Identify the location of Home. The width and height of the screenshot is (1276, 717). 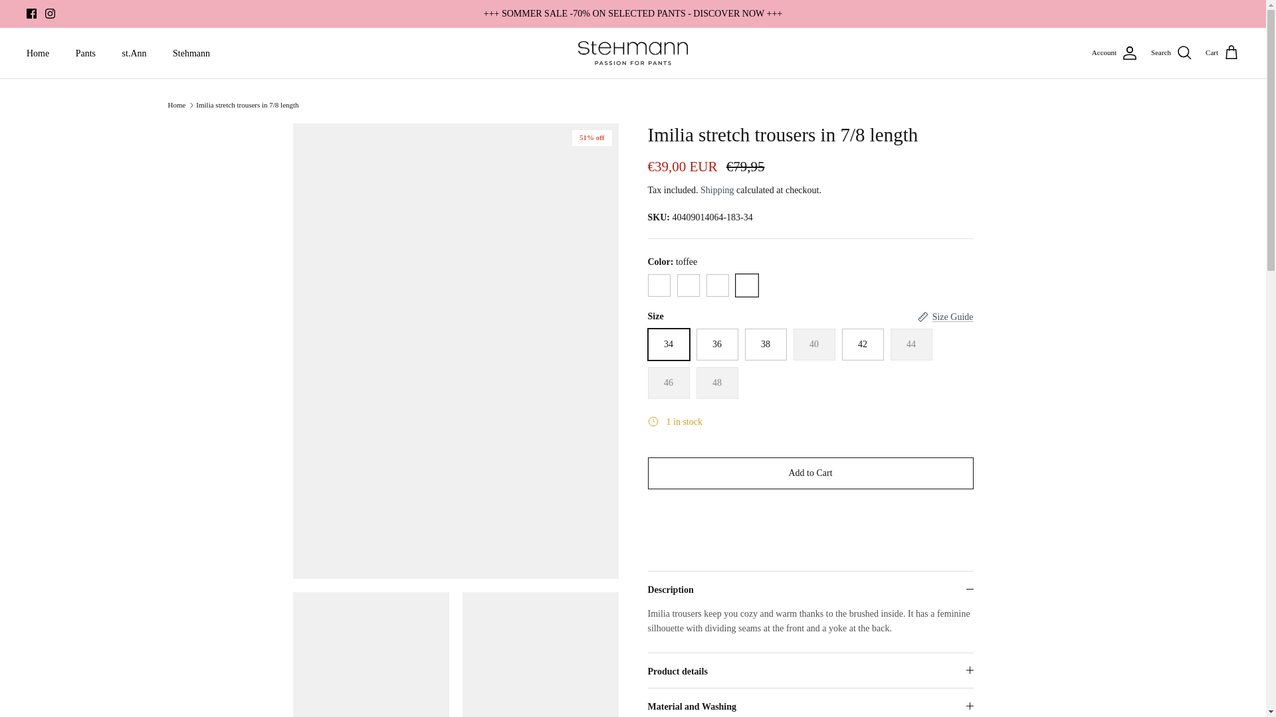
(37, 53).